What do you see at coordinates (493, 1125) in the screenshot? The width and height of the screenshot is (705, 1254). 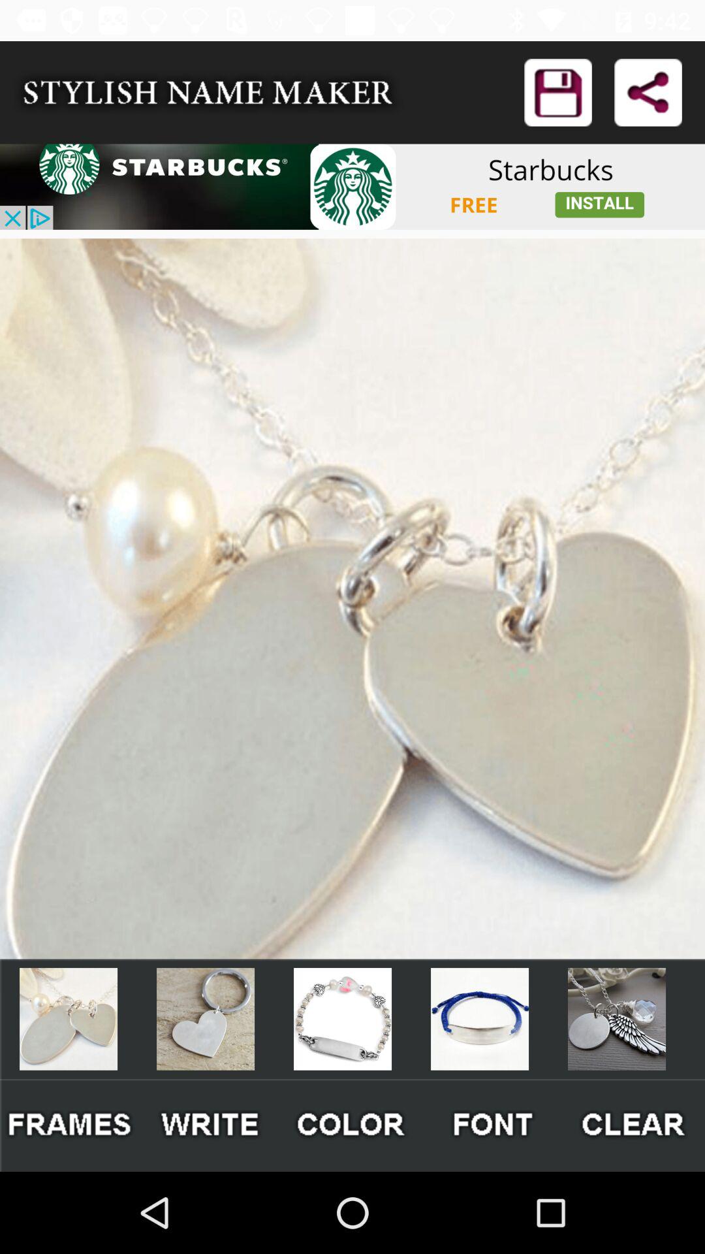 I see `font checking` at bounding box center [493, 1125].